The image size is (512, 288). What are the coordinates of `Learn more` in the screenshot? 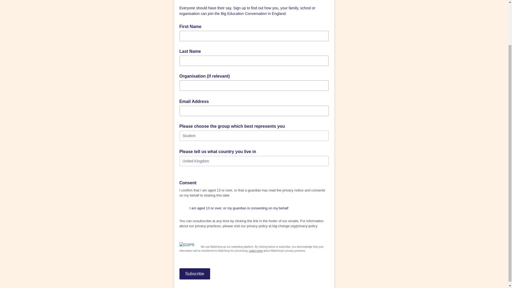 It's located at (255, 251).